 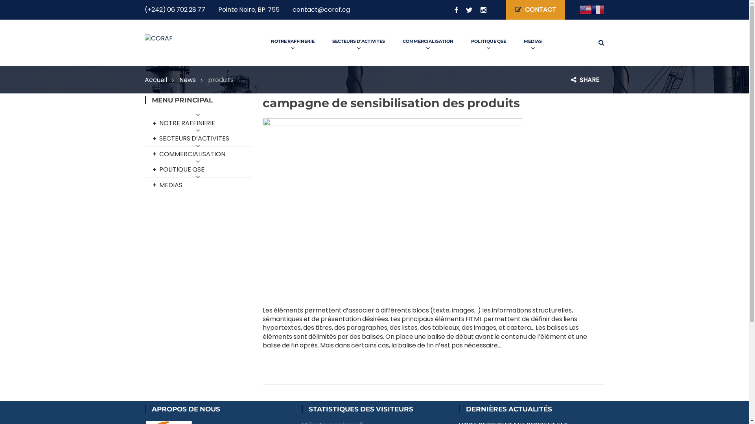 I want to click on POLITIQUE QSE, so click(x=488, y=42).